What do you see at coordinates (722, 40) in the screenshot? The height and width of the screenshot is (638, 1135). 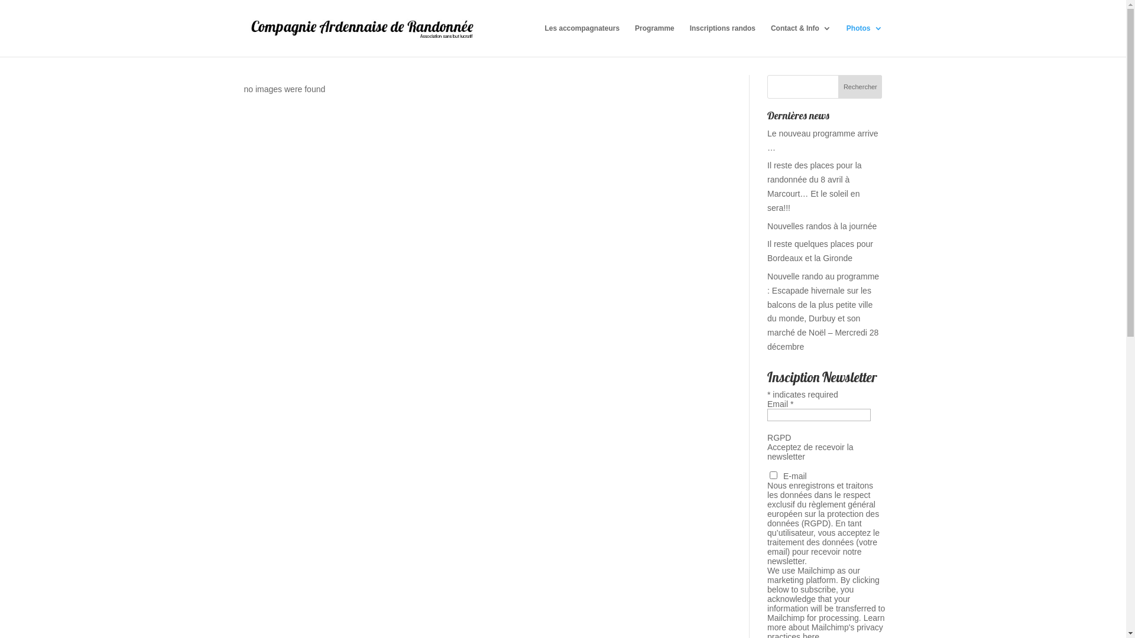 I see `Inscriptions randos` at bounding box center [722, 40].